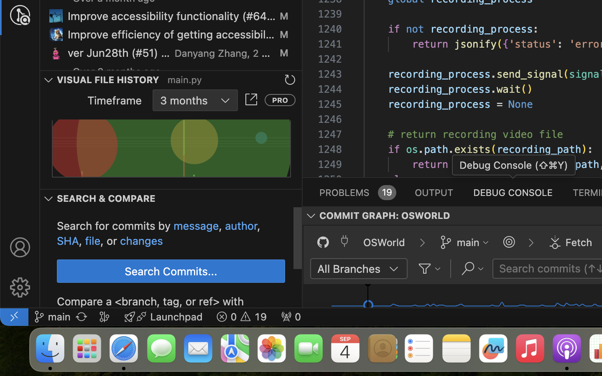 This screenshot has width=602, height=376. I want to click on SEARCH & COMPARE, so click(106, 198).